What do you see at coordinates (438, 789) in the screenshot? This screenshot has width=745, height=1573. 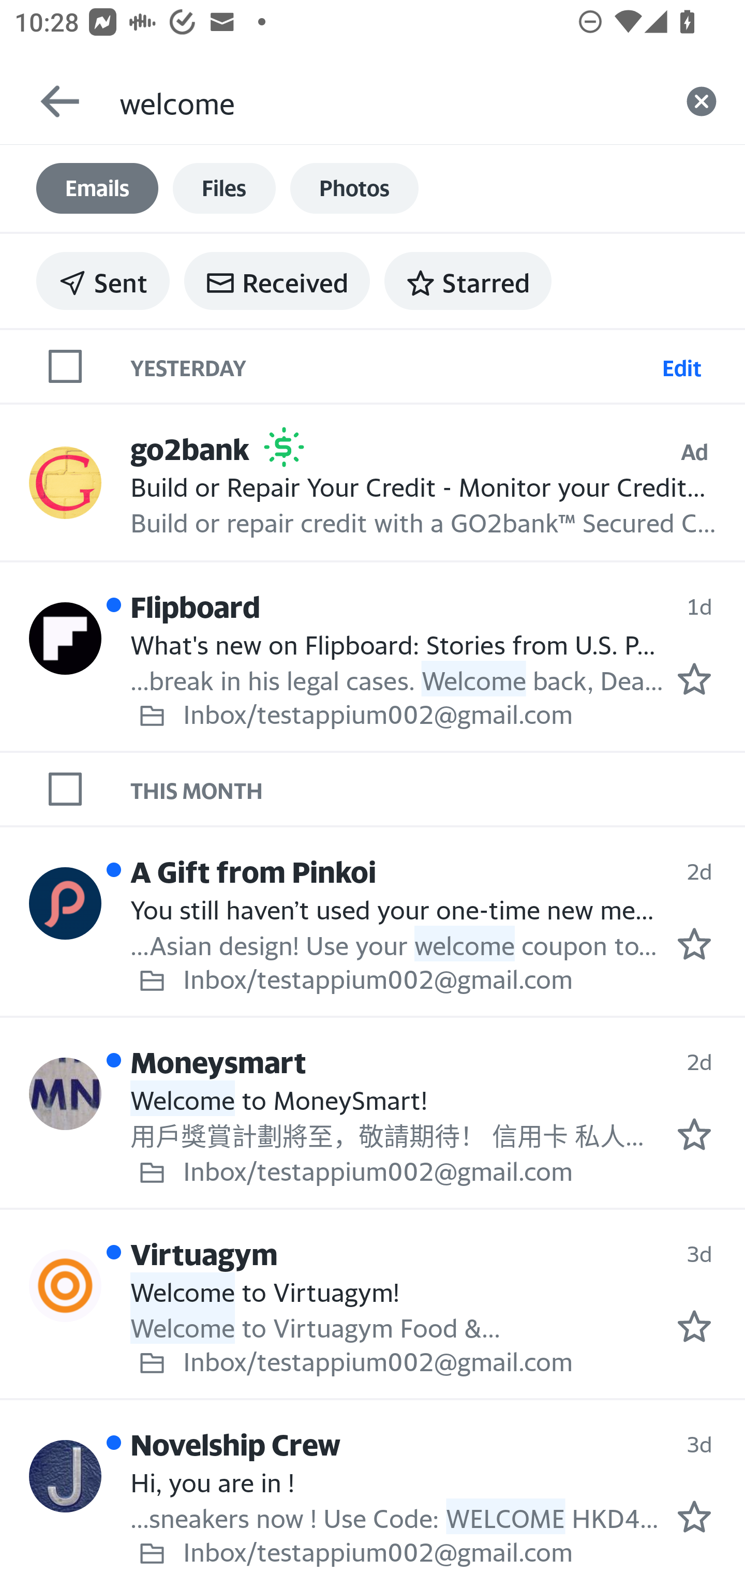 I see `THIS MONTH` at bounding box center [438, 789].